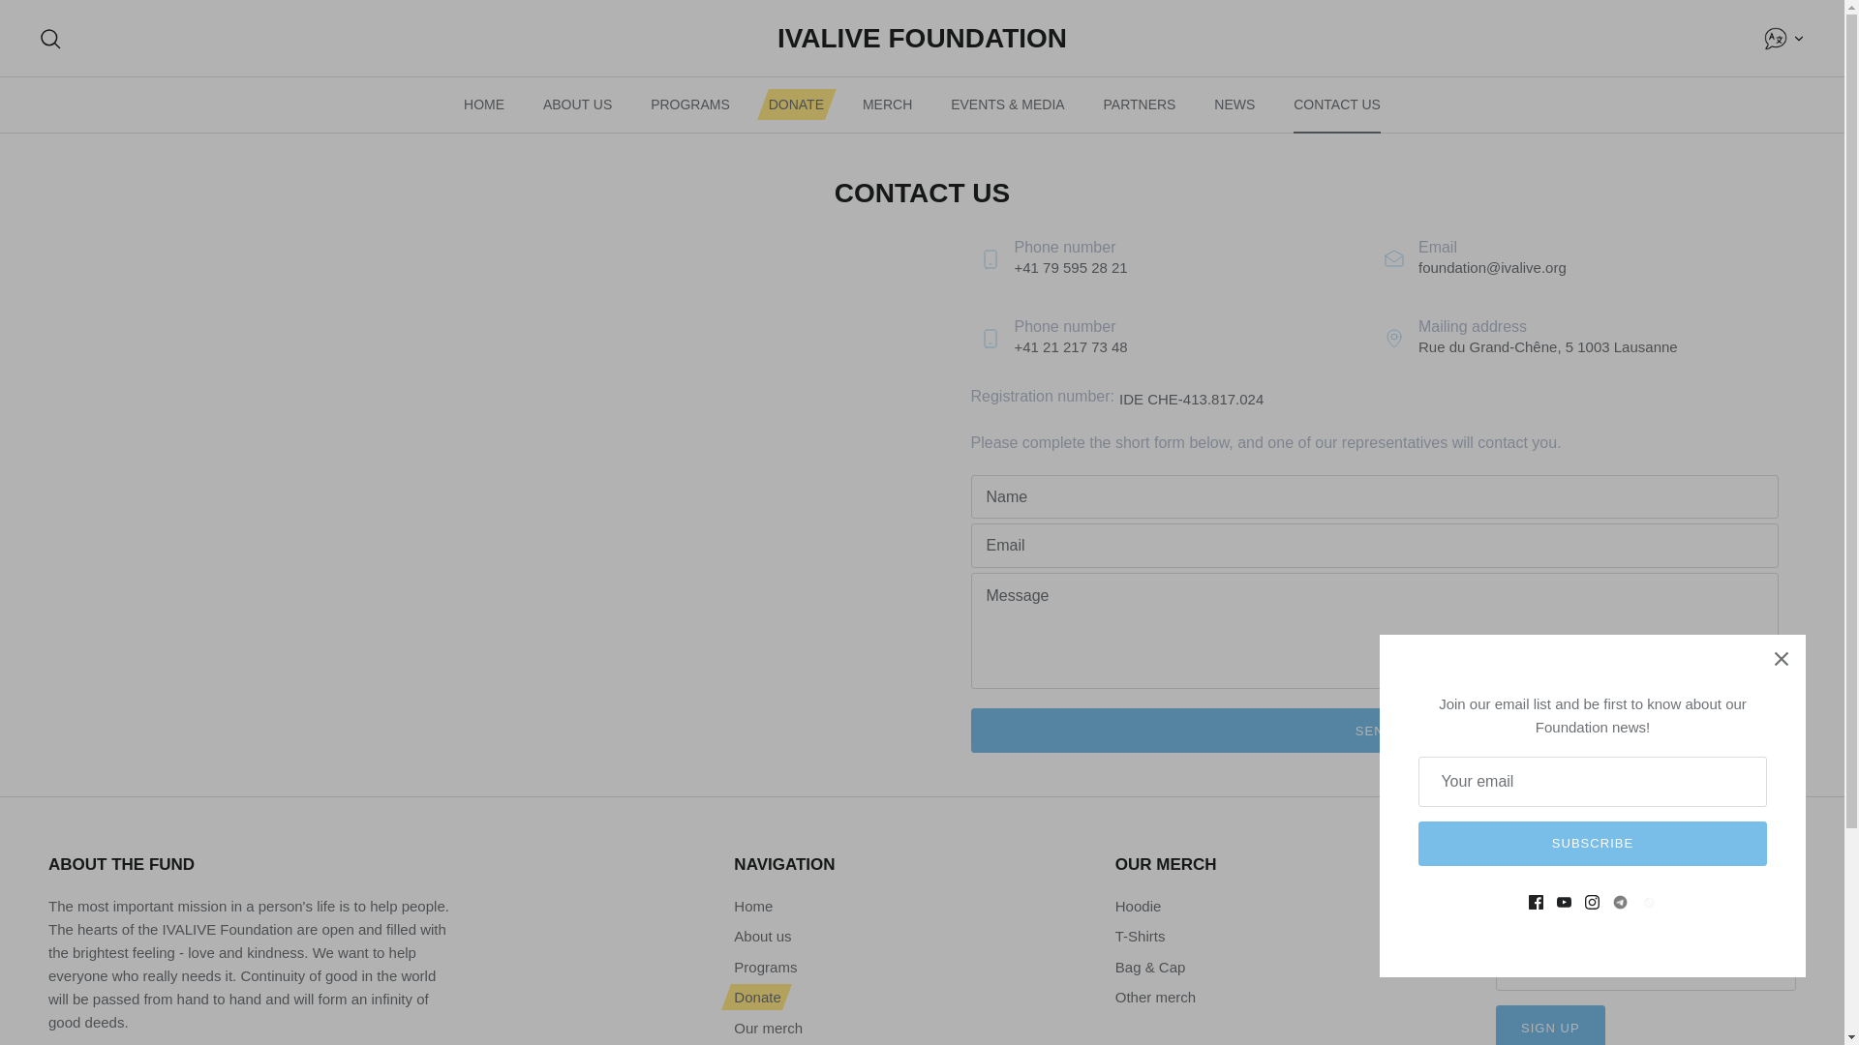  Describe the element at coordinates (1784, 39) in the screenshot. I see `Down` at that location.